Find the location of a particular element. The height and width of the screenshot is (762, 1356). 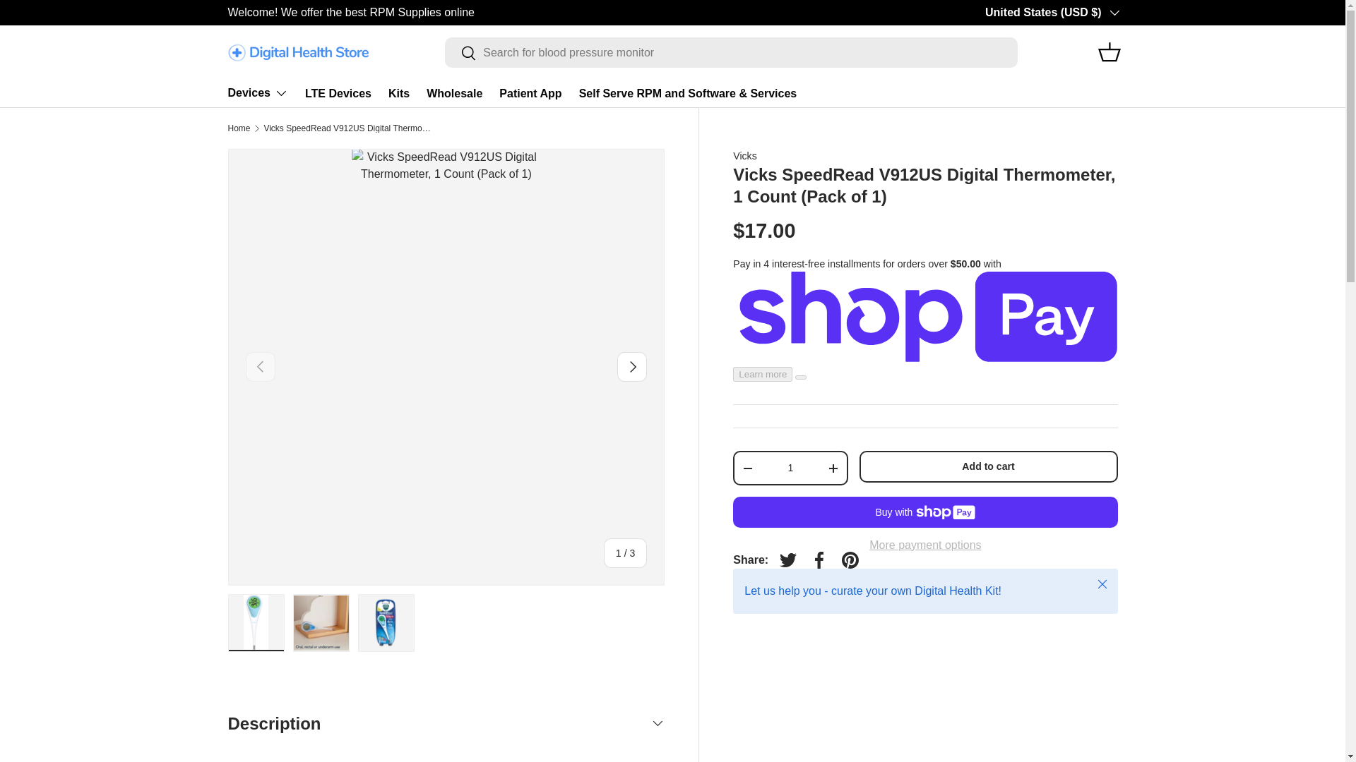

Load image 1 in gallery view is located at coordinates (256, 623).